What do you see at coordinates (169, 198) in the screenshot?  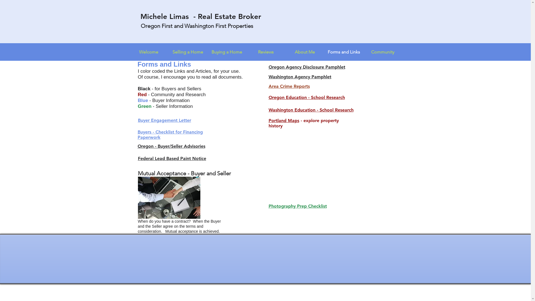 I see `no` at bounding box center [169, 198].